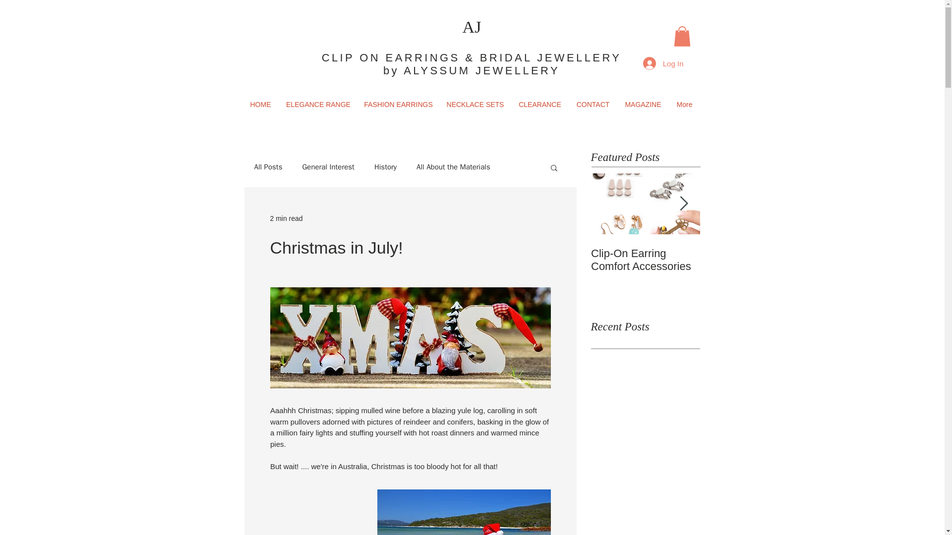  Describe the element at coordinates (398, 104) in the screenshot. I see `FASHION EARRINGS` at that location.